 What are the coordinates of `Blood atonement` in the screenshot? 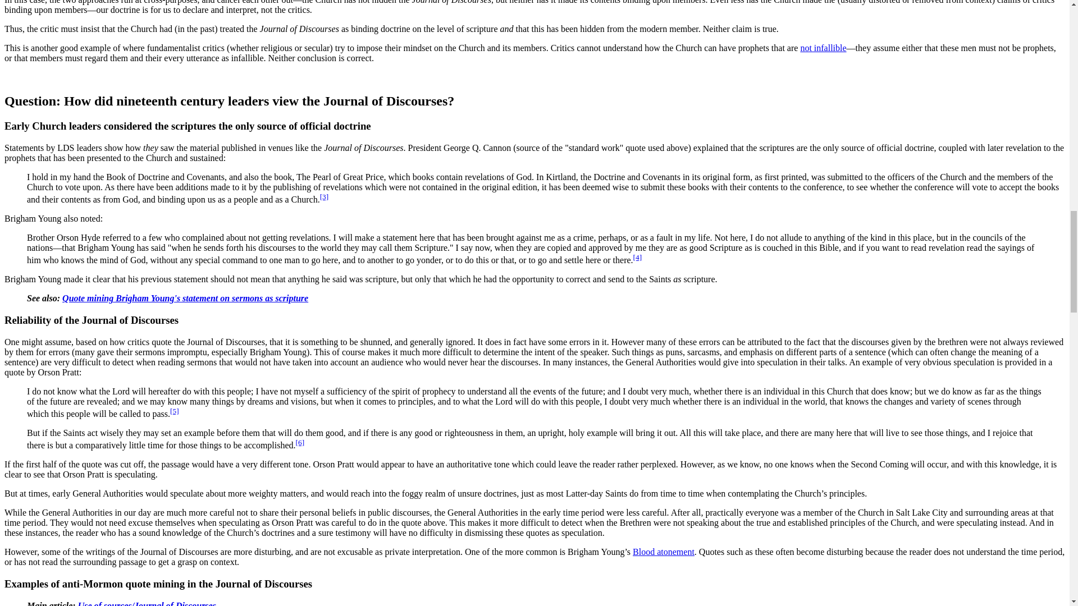 It's located at (664, 552).